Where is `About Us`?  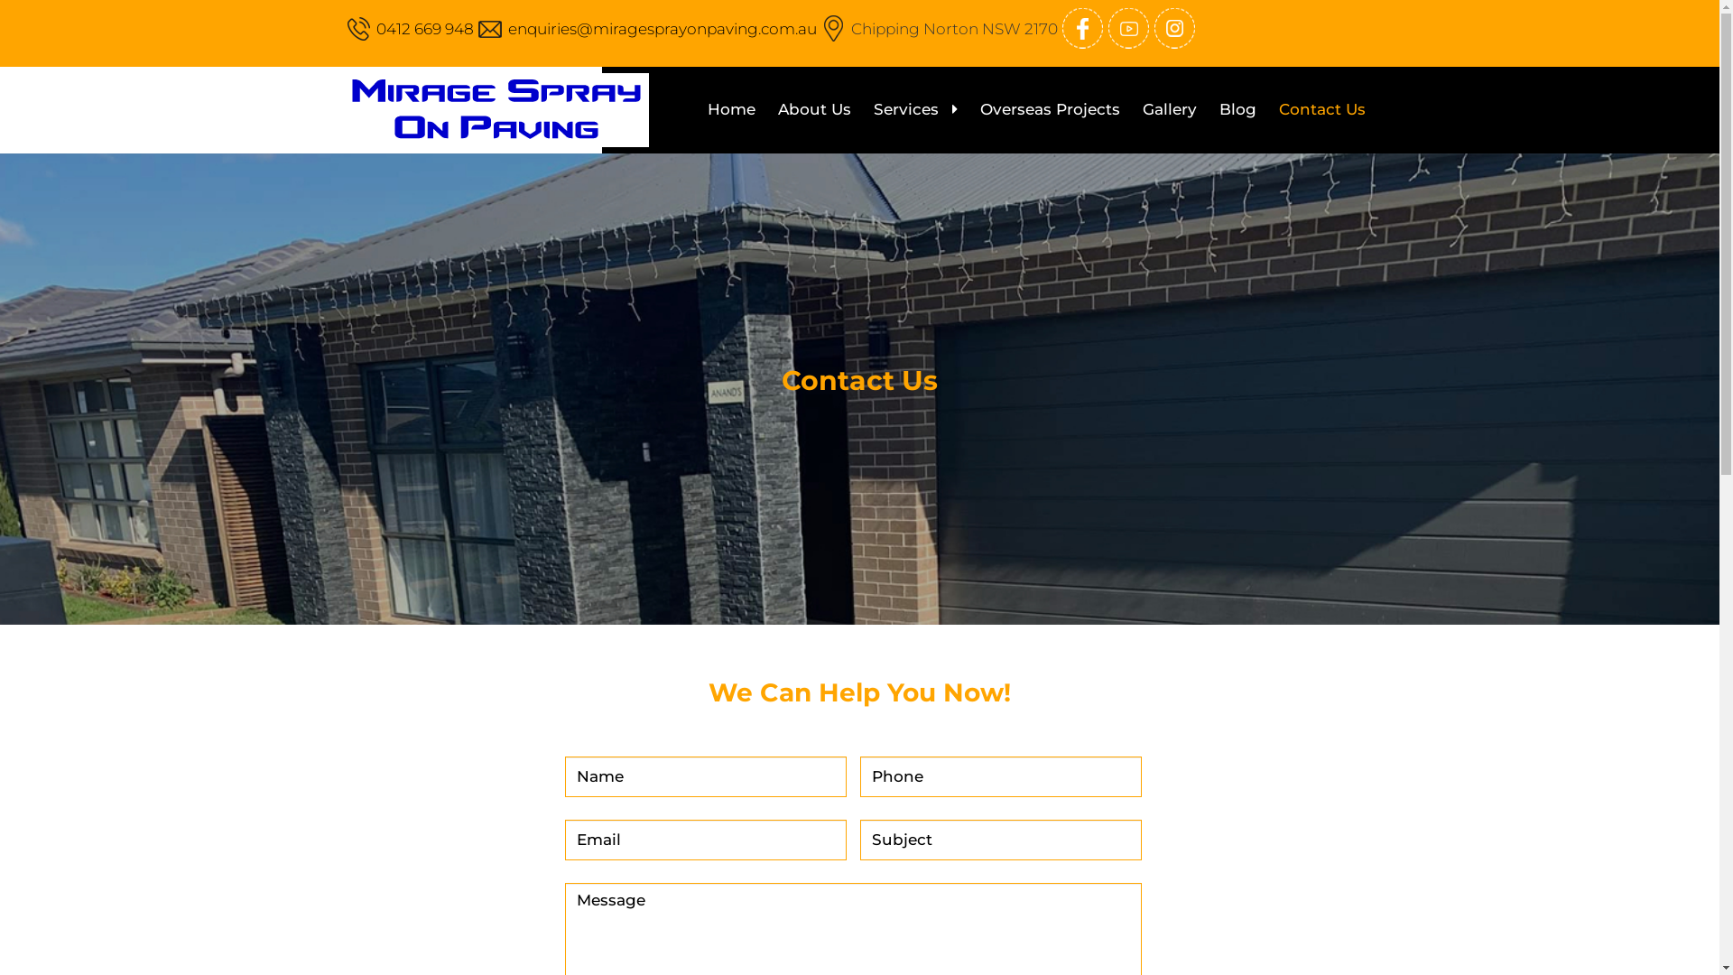
About Us is located at coordinates (814, 109).